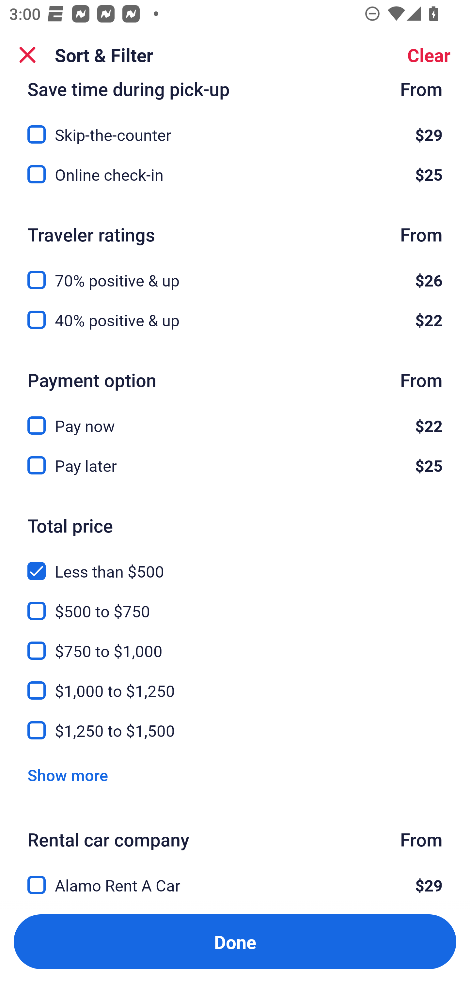 Image resolution: width=470 pixels, height=992 pixels. What do you see at coordinates (235, 563) in the screenshot?
I see `Less than $500, Less than $500` at bounding box center [235, 563].